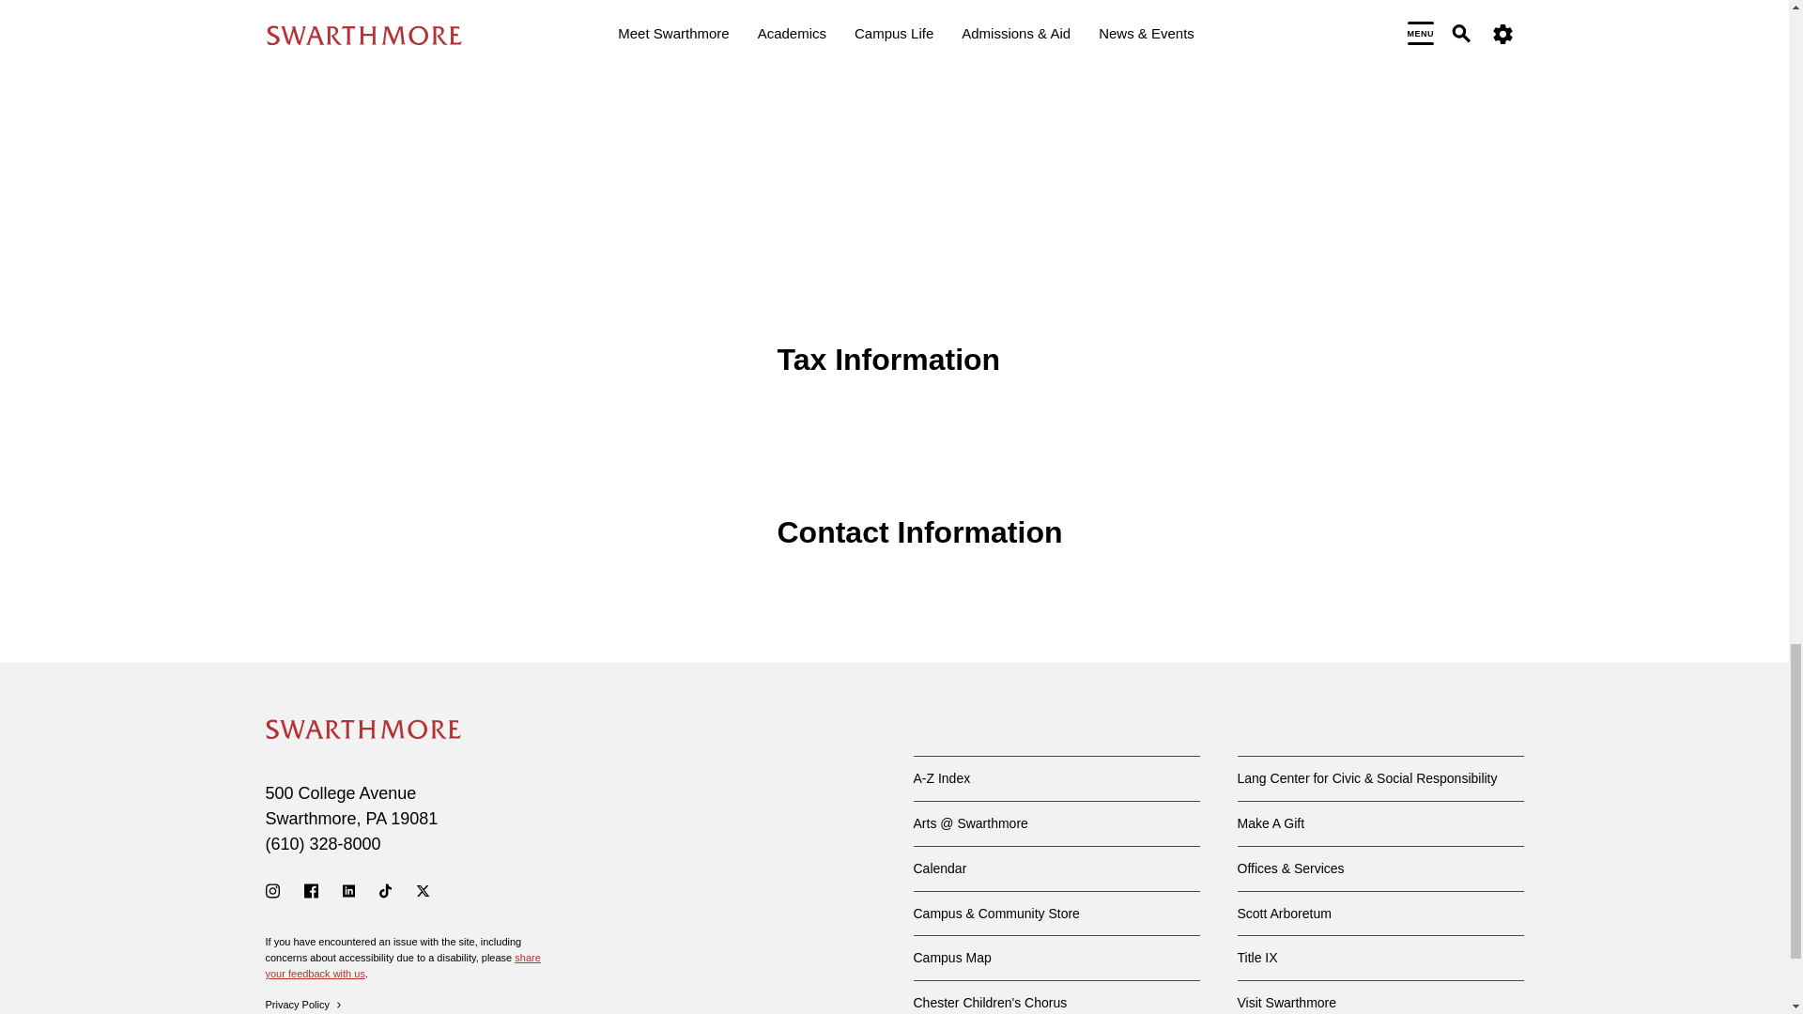 This screenshot has width=1803, height=1014. What do you see at coordinates (272, 890) in the screenshot?
I see `Instagram` at bounding box center [272, 890].